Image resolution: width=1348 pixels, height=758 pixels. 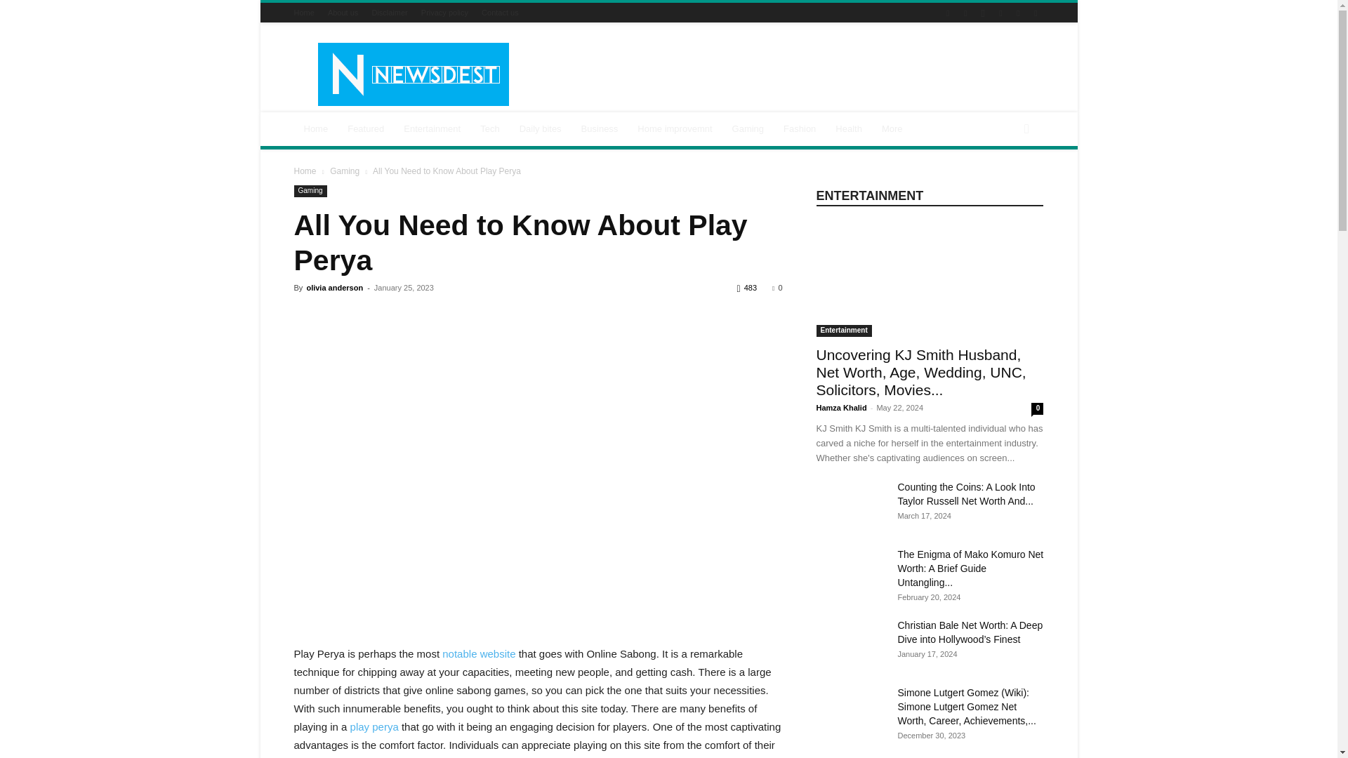 What do you see at coordinates (303, 12) in the screenshot?
I see `Home` at bounding box center [303, 12].